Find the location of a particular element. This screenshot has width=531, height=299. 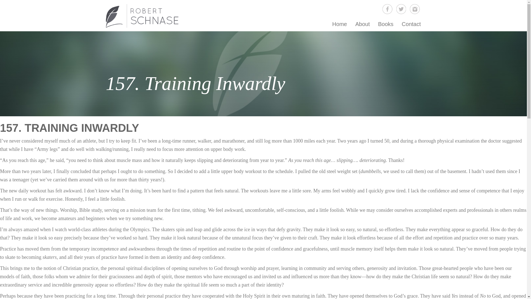

Contact is located at coordinates (412, 24).